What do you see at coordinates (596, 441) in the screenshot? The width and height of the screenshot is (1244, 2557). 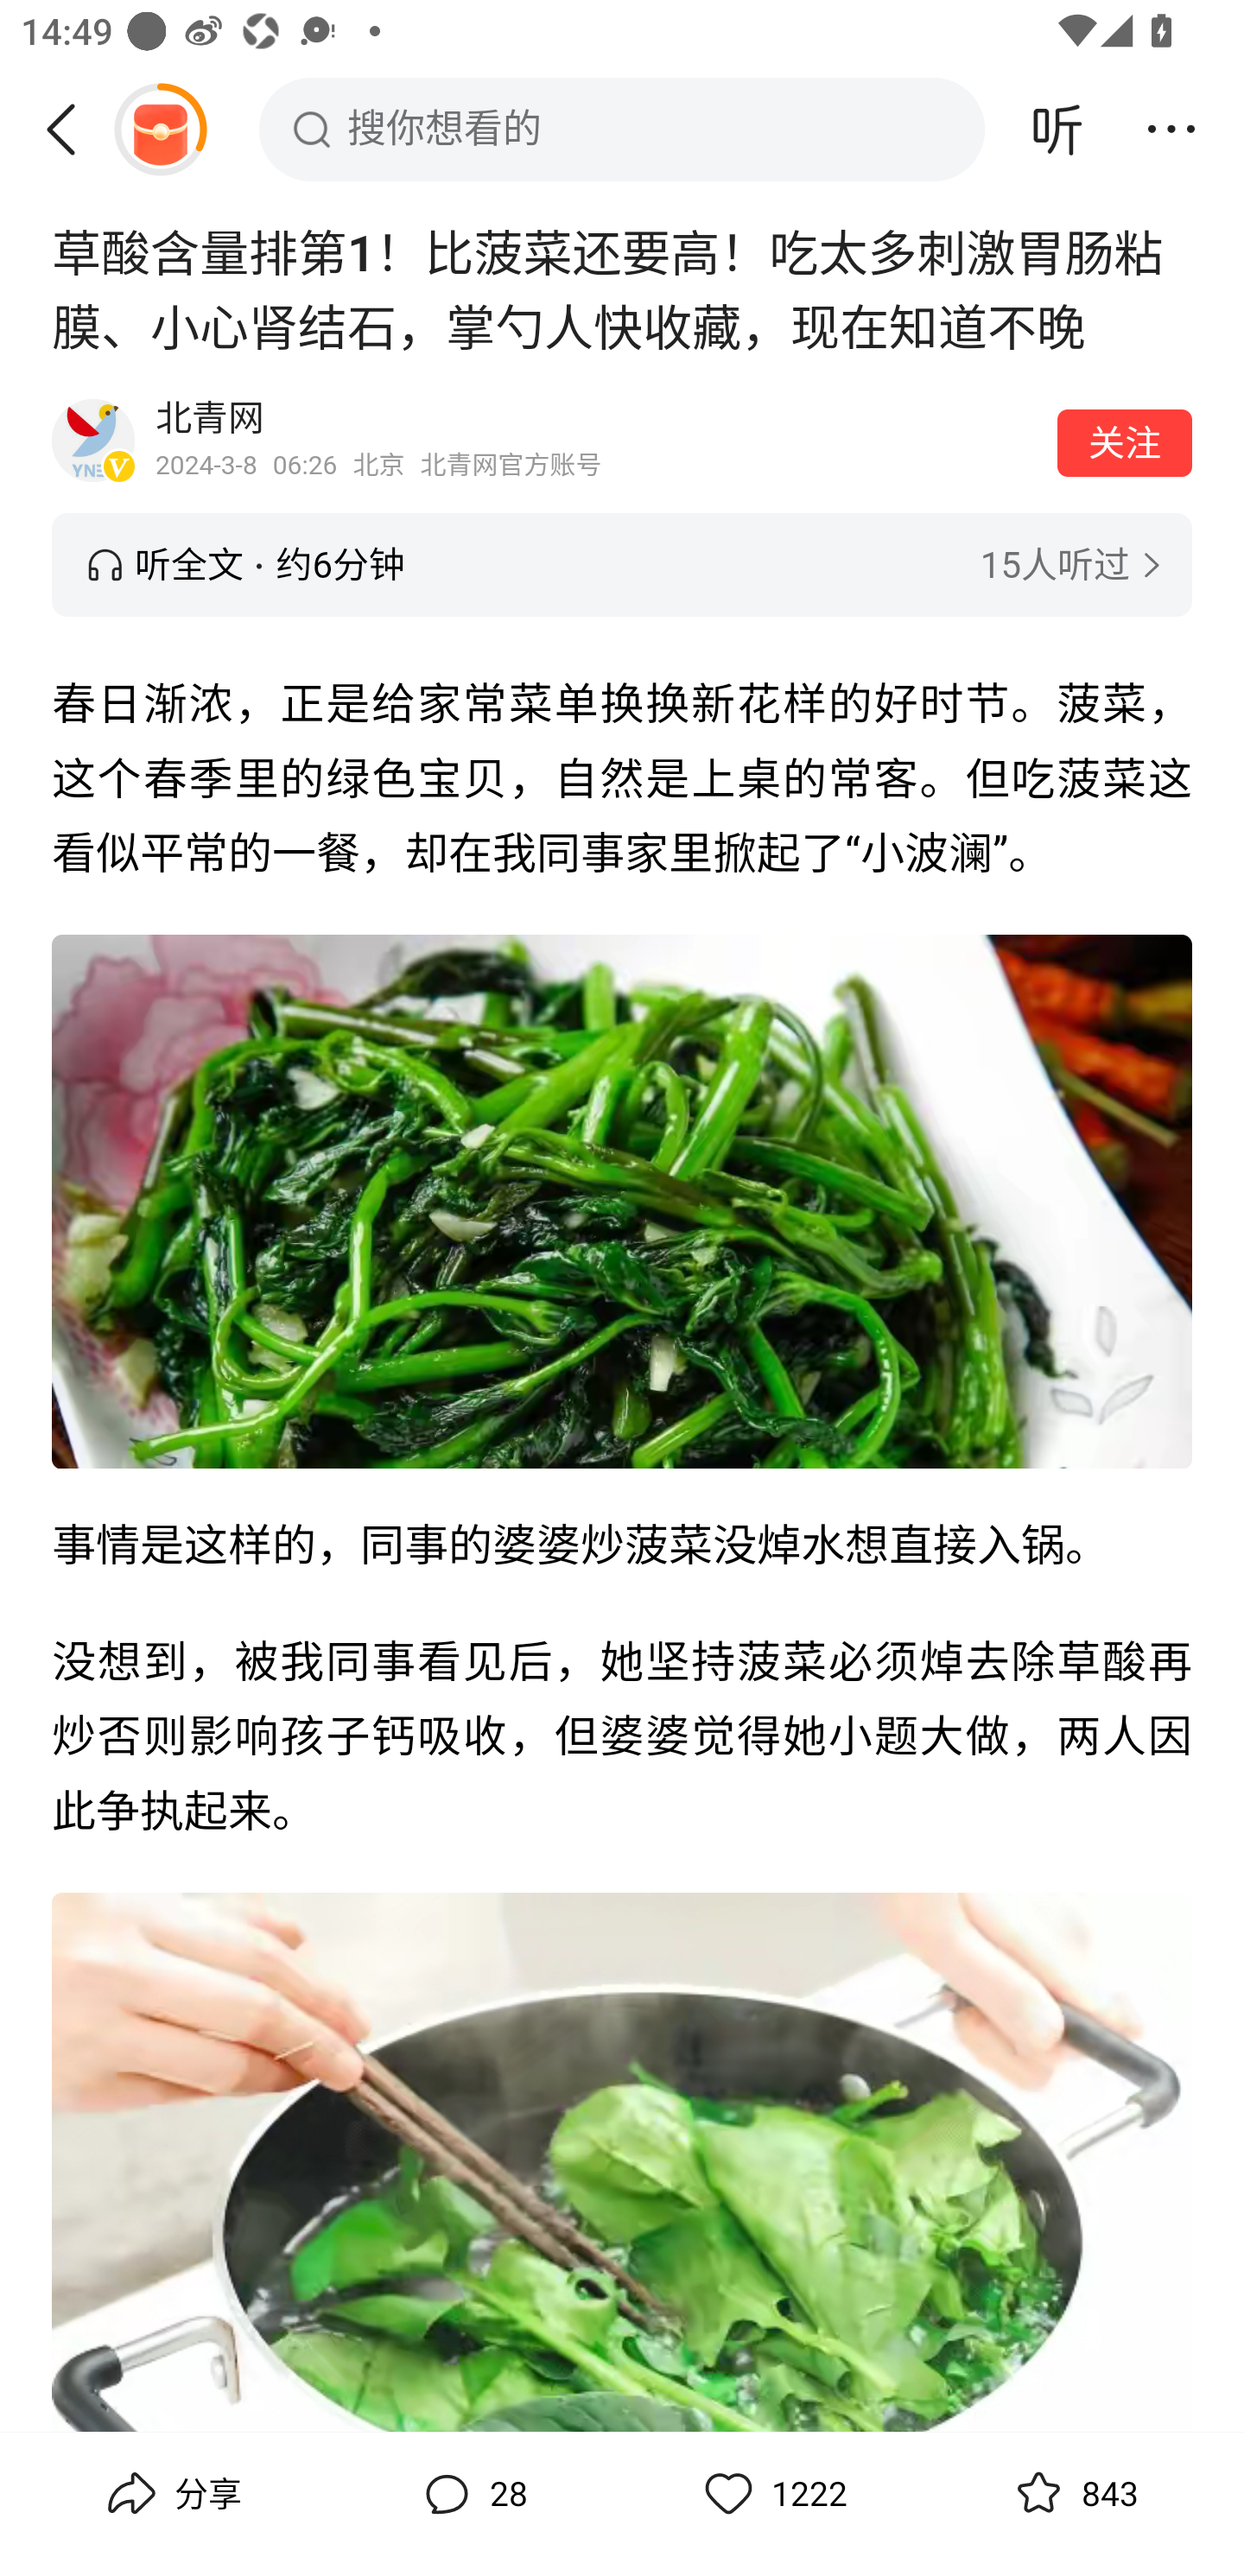 I see `作者：北青网，简介：北青网官方账号，2024-3-8 06:26发布，北京` at bounding box center [596, 441].